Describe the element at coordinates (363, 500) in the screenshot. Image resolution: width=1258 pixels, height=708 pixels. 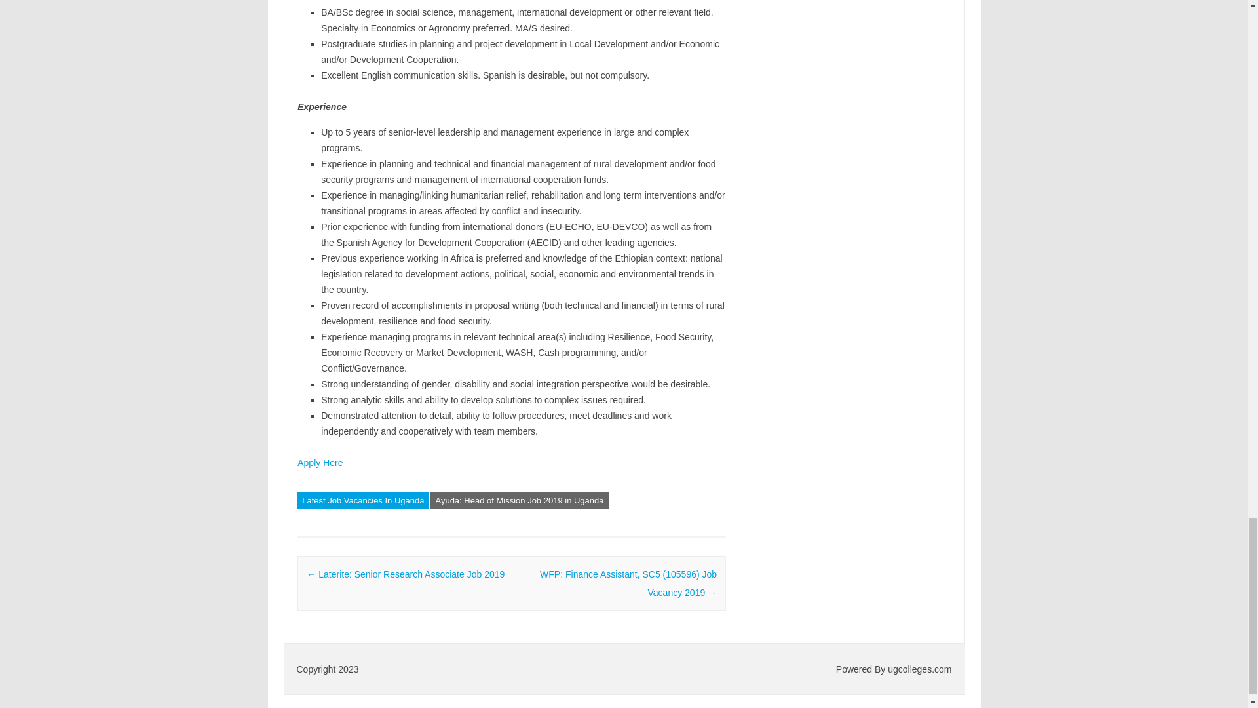
I see `Latest Job Vacancies In Uganda` at that location.